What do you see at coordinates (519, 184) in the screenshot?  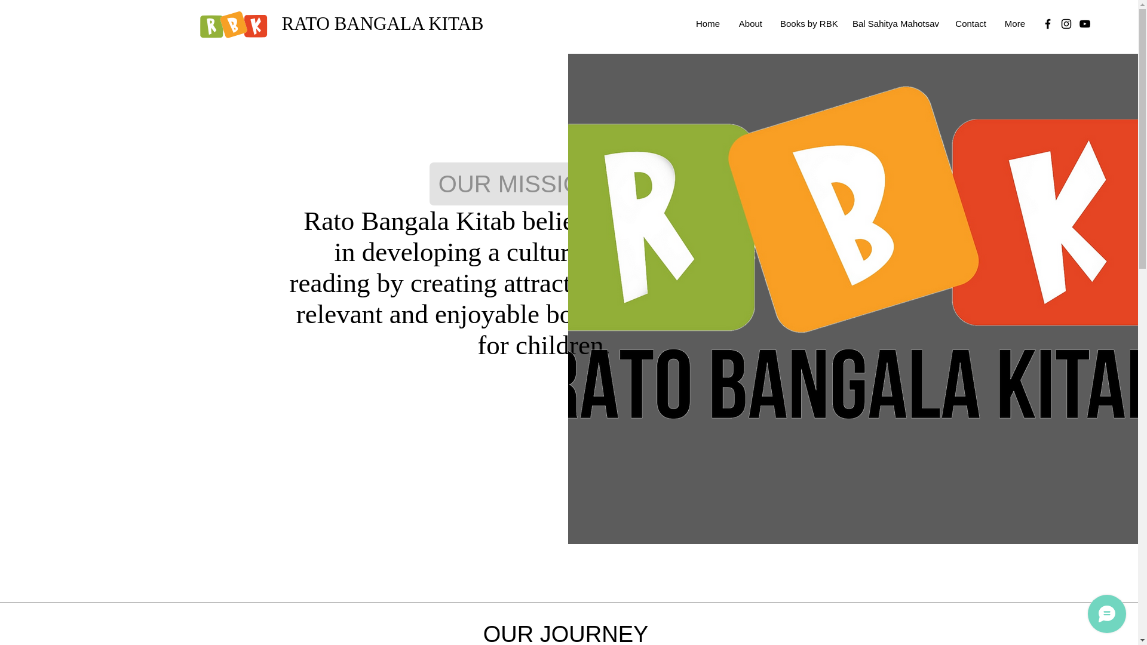 I see `OUR MISSION` at bounding box center [519, 184].